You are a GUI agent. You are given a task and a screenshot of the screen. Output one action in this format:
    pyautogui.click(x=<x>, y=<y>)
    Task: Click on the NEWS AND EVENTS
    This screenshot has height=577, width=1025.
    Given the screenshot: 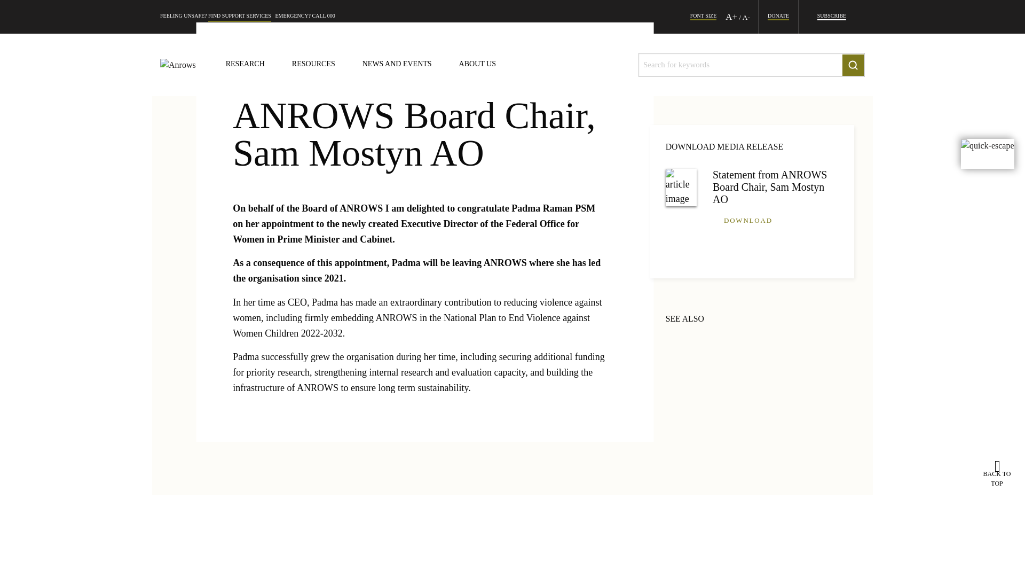 What is the action you would take?
    pyautogui.click(x=397, y=65)
    